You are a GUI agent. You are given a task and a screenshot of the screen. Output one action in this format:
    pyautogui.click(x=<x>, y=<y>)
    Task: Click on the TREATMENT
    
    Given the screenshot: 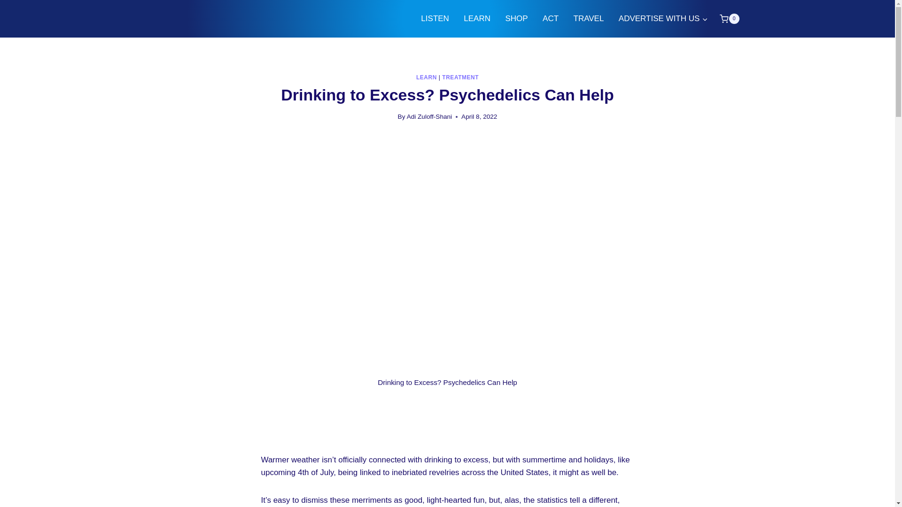 What is the action you would take?
    pyautogui.click(x=460, y=77)
    